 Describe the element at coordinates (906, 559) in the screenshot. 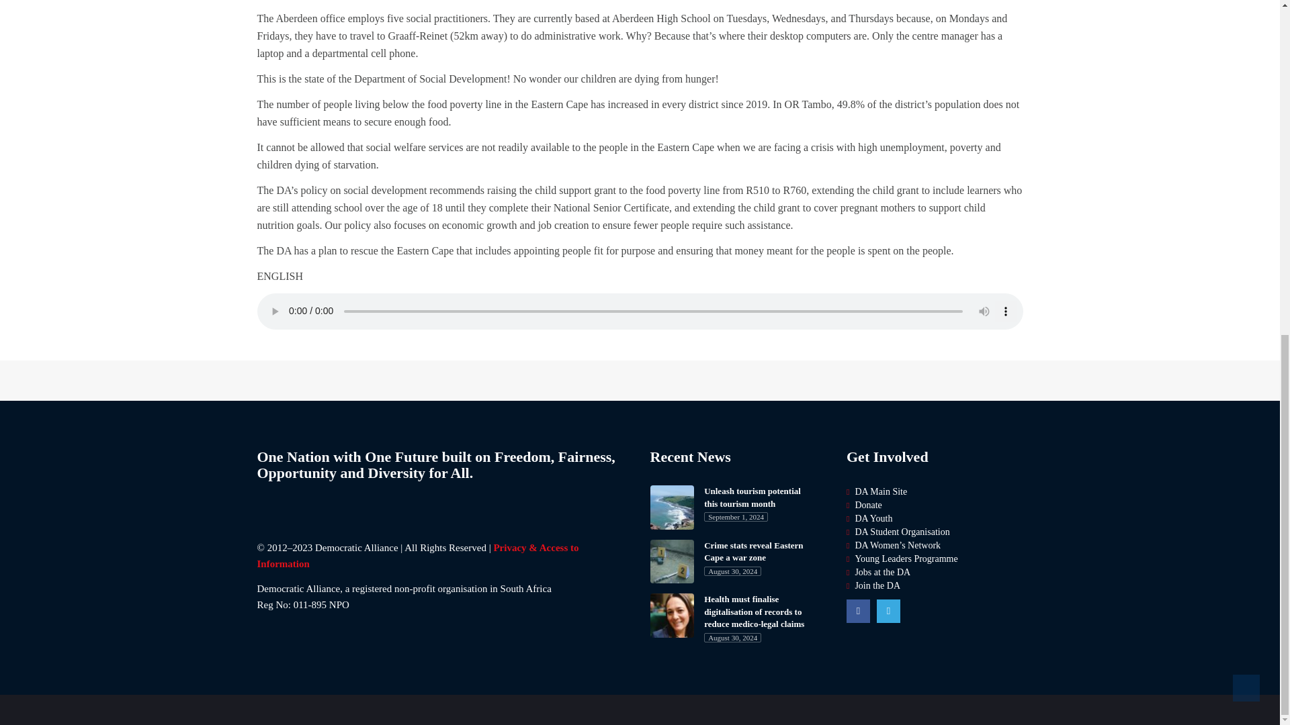

I see `Young Leaders Programme` at that location.